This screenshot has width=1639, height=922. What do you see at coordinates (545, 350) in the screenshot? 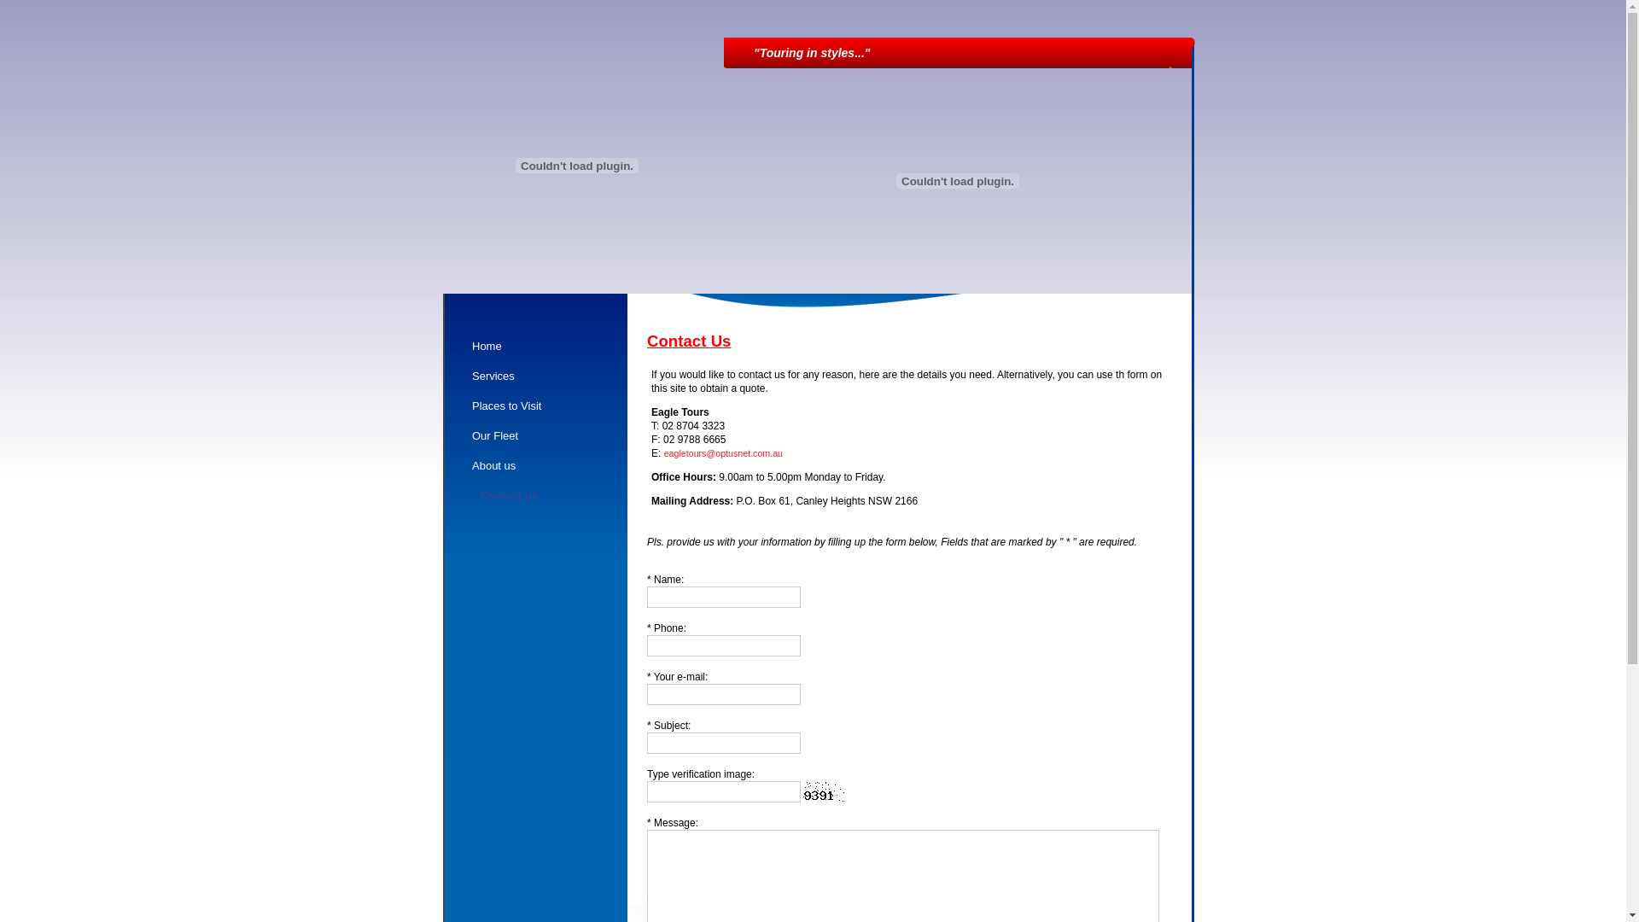
I see `Home` at bounding box center [545, 350].